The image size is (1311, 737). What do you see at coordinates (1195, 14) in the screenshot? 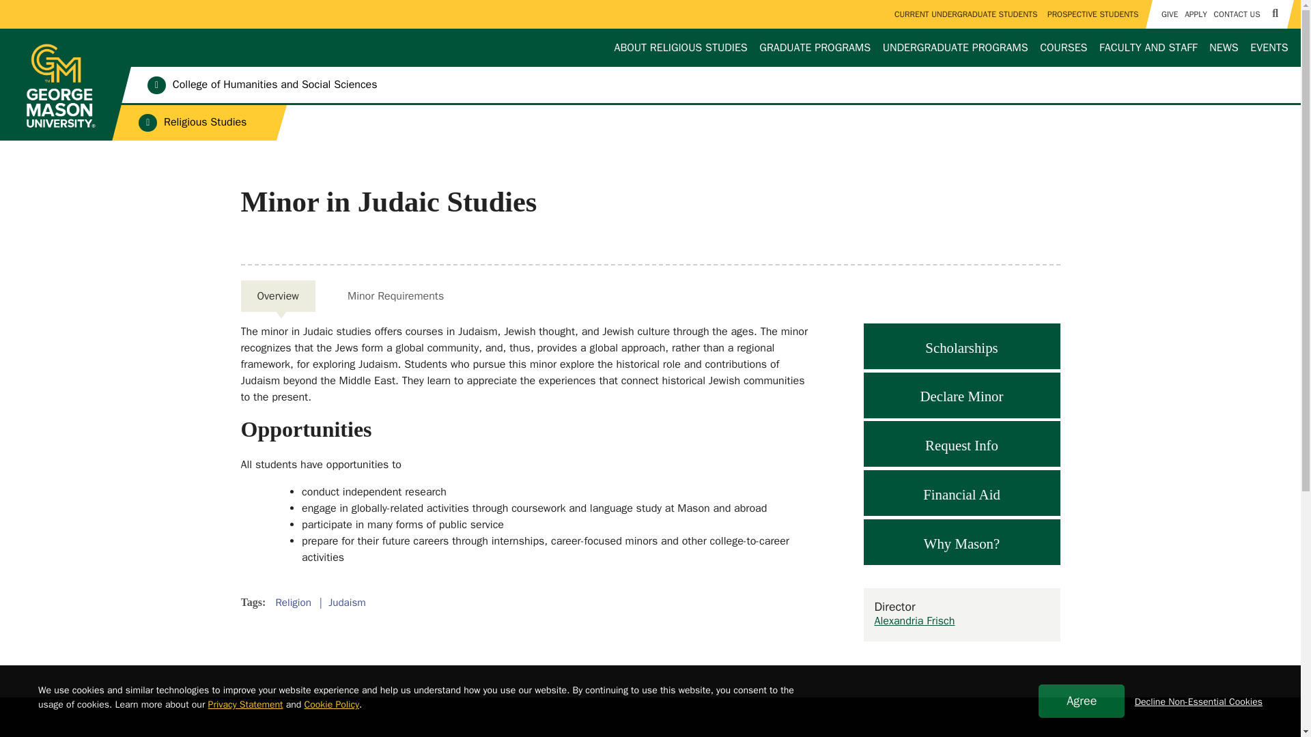
I see `APPLY` at bounding box center [1195, 14].